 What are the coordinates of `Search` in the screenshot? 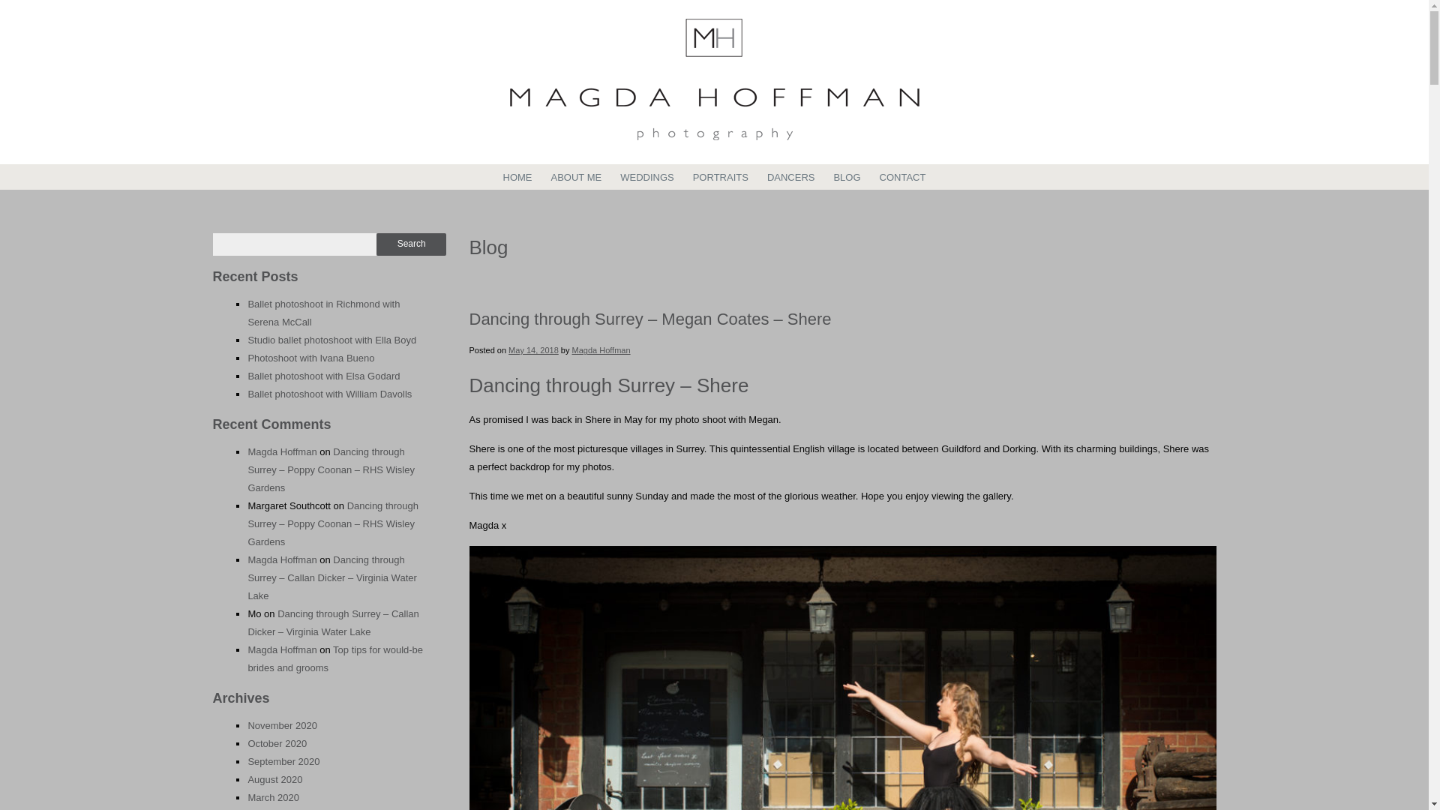 It's located at (411, 244).